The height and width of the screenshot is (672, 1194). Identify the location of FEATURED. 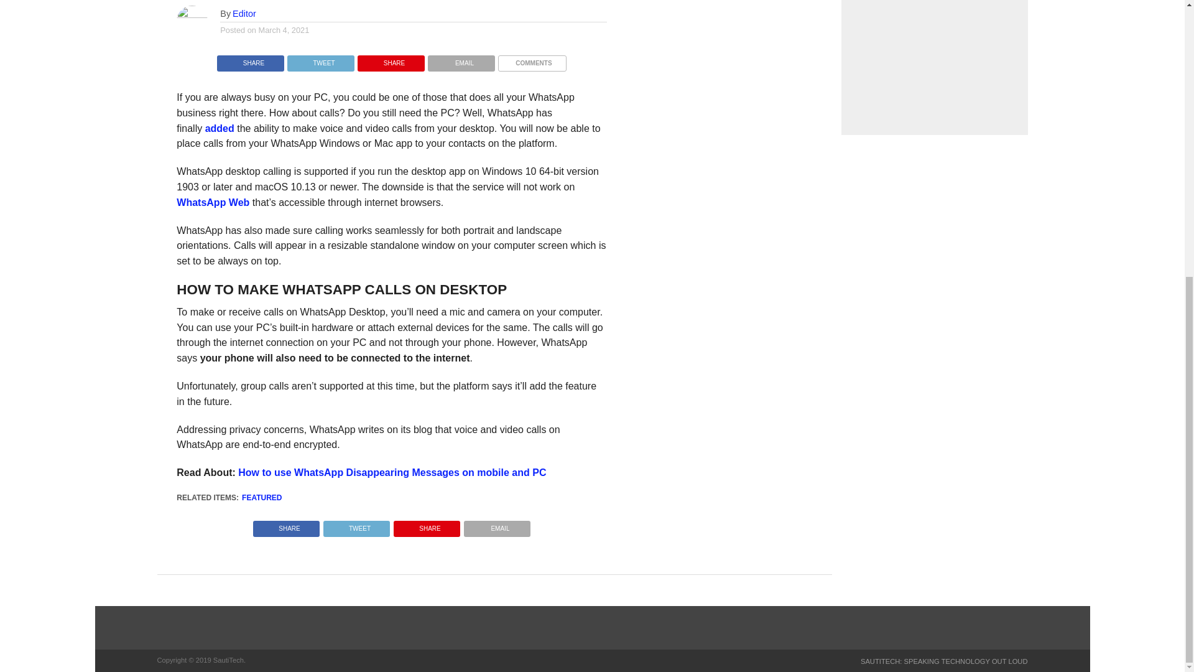
(262, 497).